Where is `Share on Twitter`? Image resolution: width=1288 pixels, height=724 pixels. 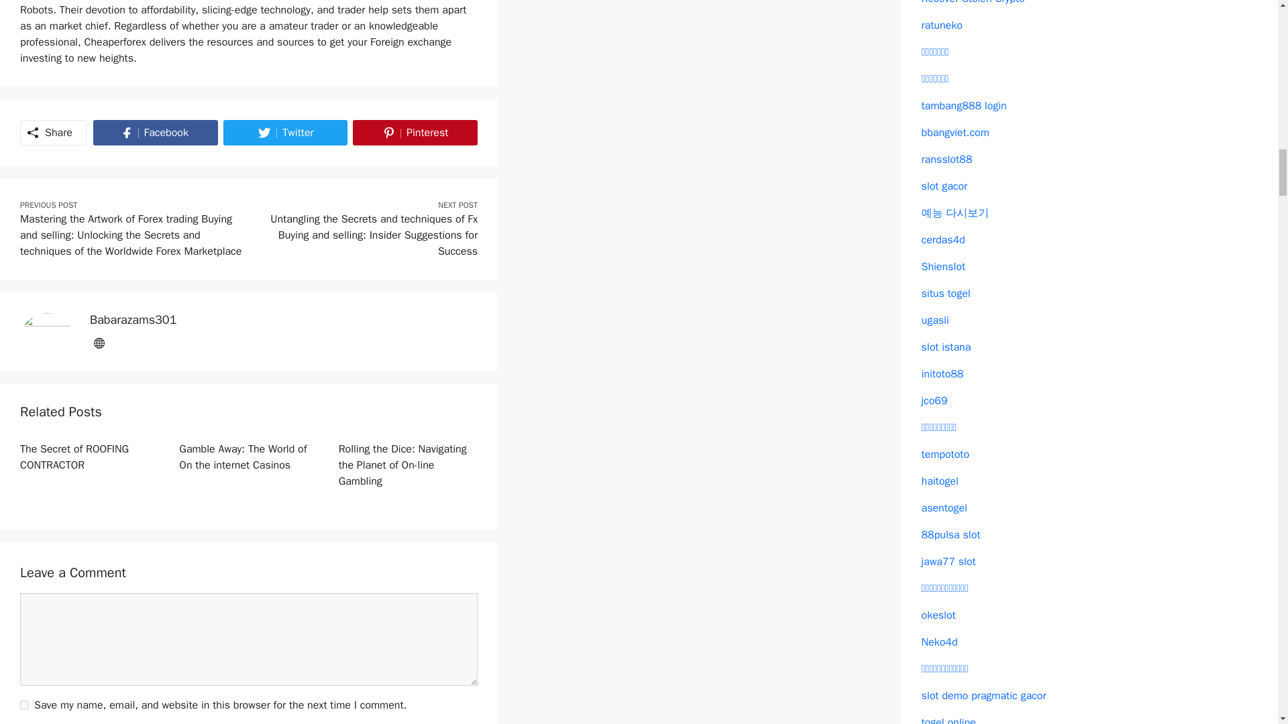 Share on Twitter is located at coordinates (285, 133).